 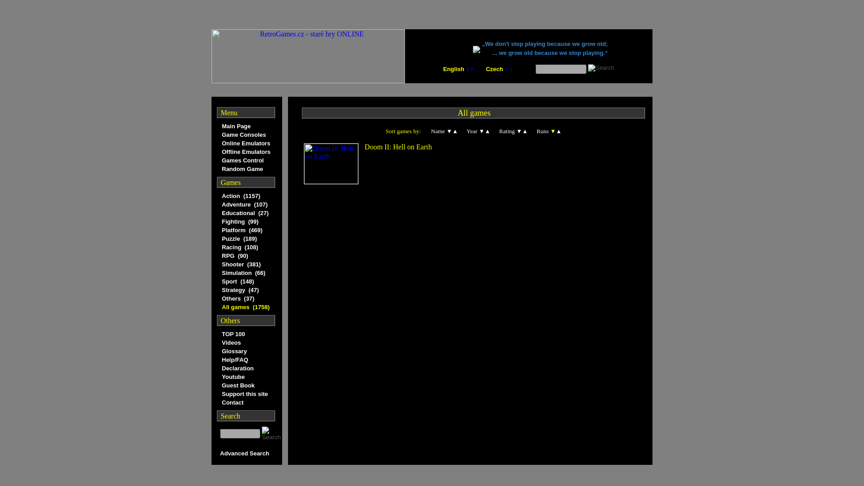 I want to click on Main Page, so click(x=246, y=126).